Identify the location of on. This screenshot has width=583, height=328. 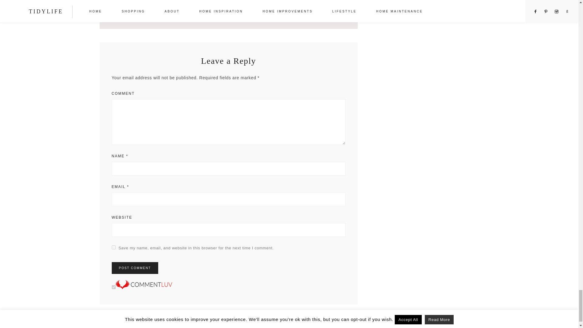
(114, 287).